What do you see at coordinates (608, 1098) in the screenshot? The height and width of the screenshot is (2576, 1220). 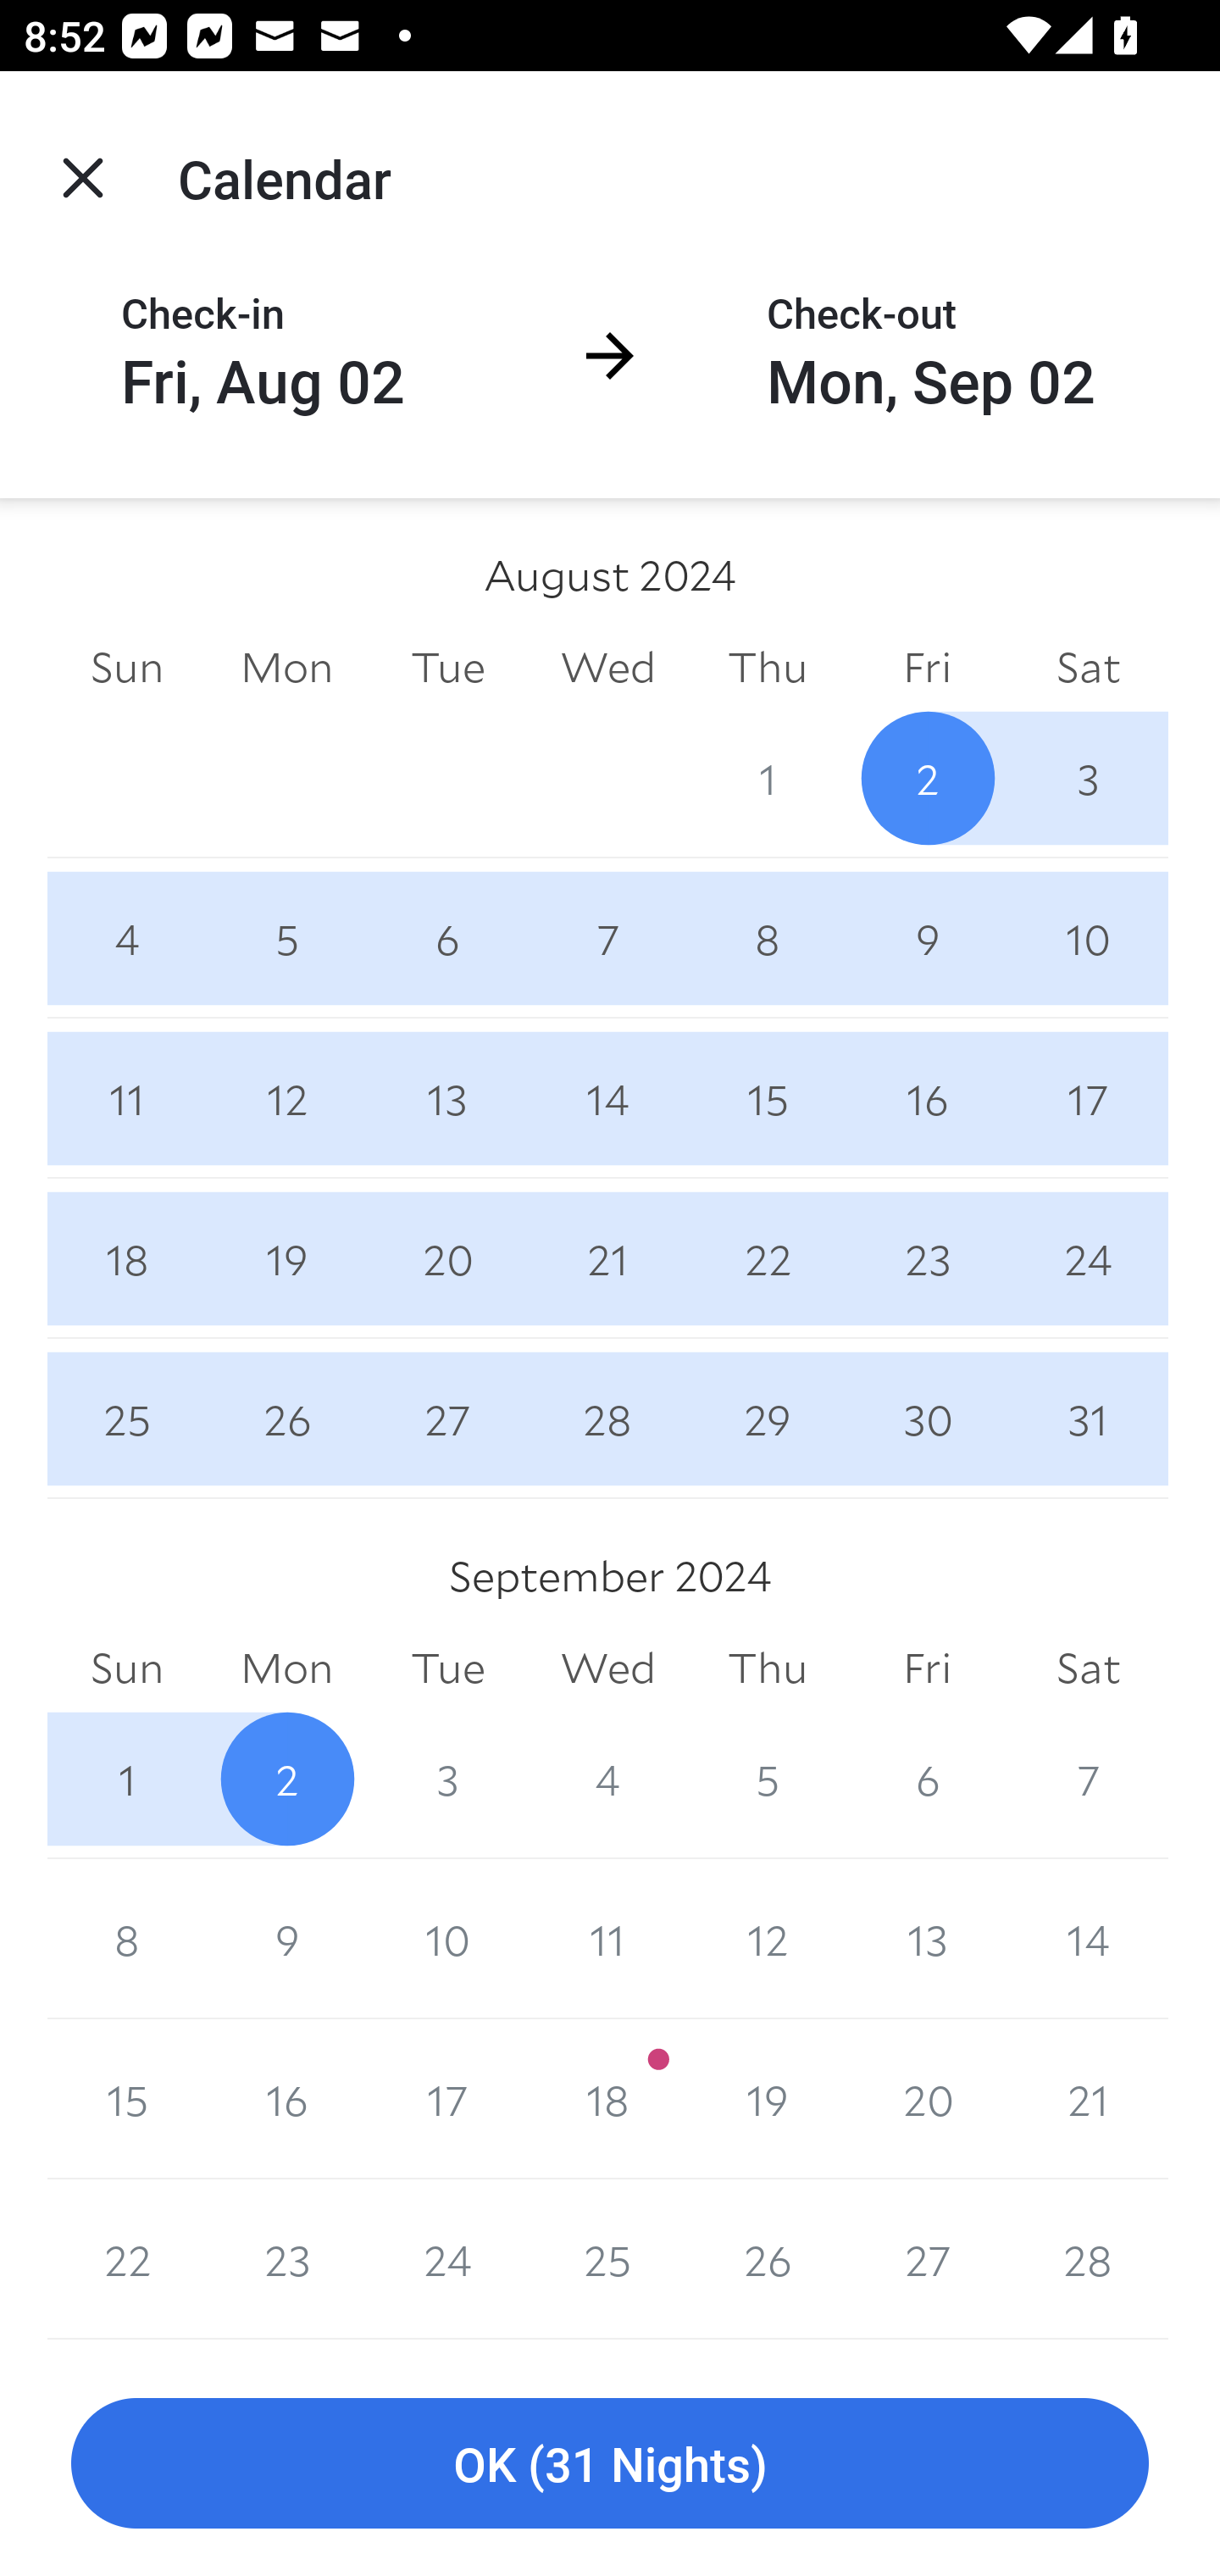 I see `14 14 August 2024` at bounding box center [608, 1098].